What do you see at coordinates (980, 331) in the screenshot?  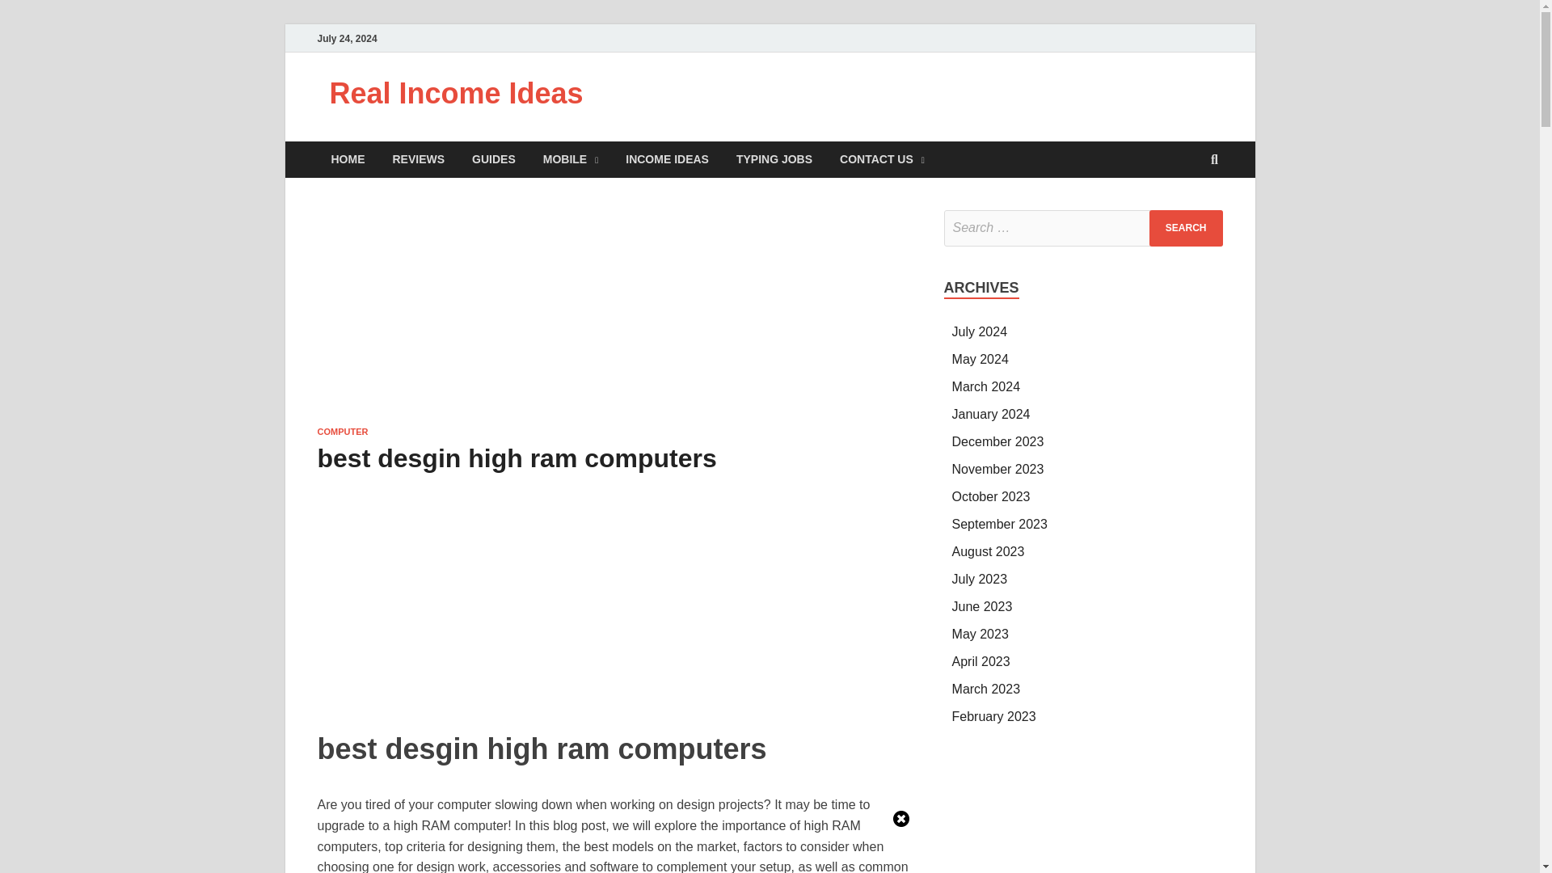 I see `July 2024` at bounding box center [980, 331].